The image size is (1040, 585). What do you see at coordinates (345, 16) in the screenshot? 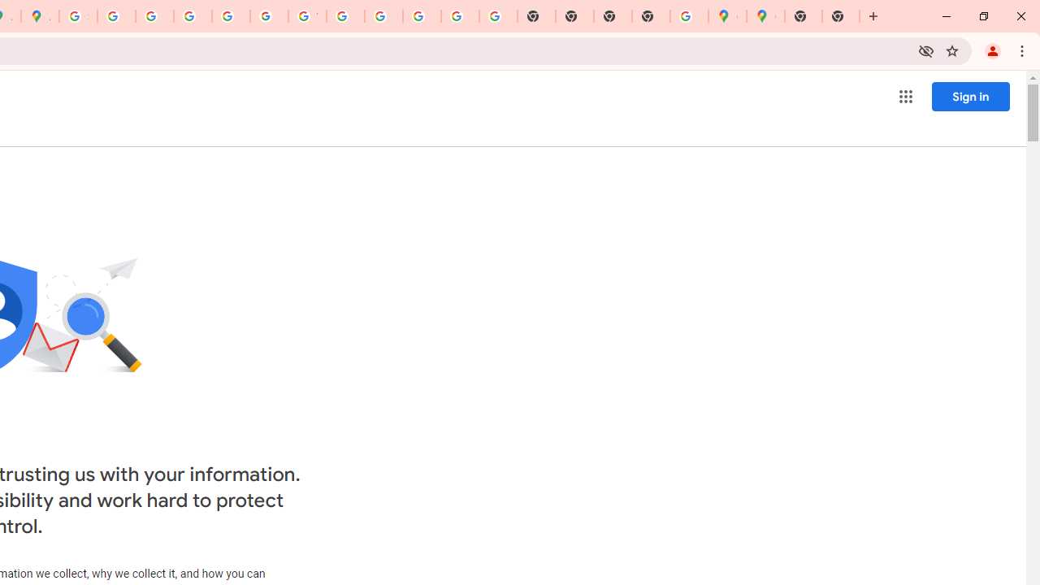
I see `Browse Chrome as a guest - Computer - Google Chrome Help` at bounding box center [345, 16].